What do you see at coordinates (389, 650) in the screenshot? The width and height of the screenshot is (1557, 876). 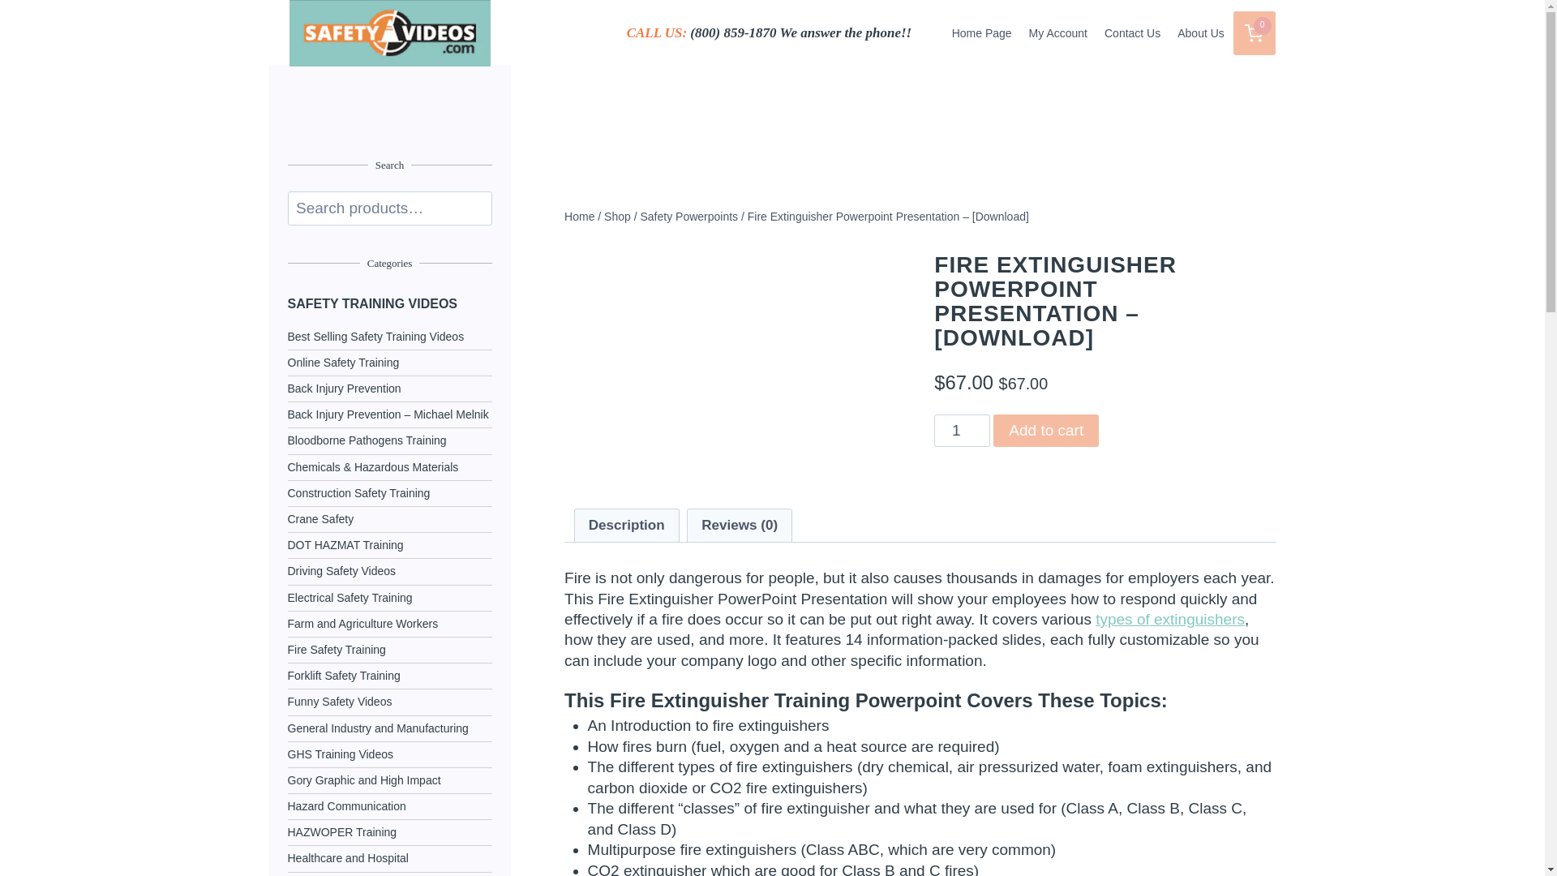 I see `Fire Safety Training` at bounding box center [389, 650].